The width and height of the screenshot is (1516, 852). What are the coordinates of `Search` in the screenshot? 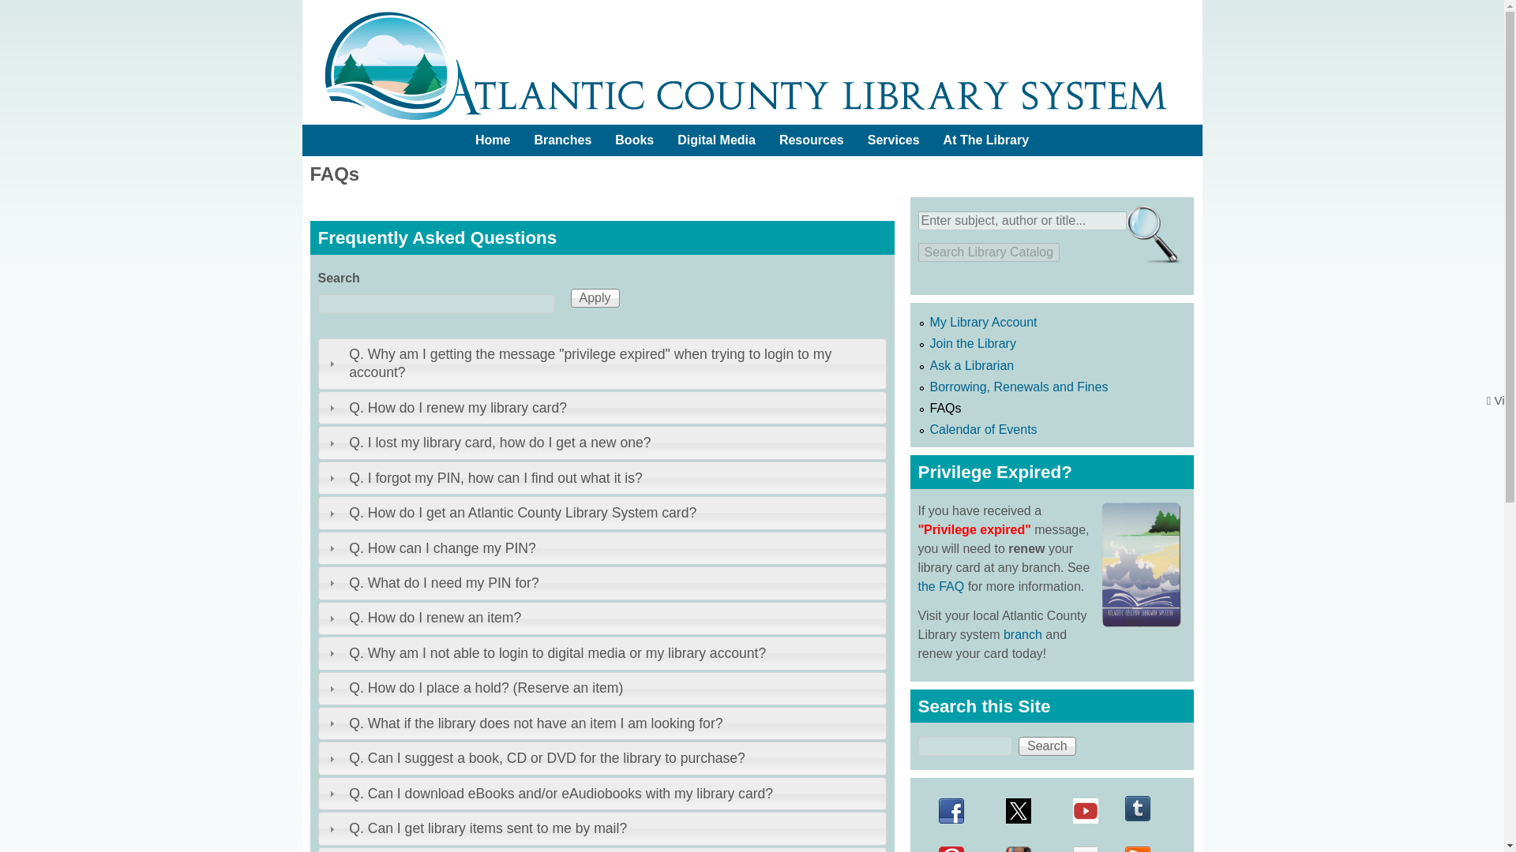 It's located at (1047, 746).